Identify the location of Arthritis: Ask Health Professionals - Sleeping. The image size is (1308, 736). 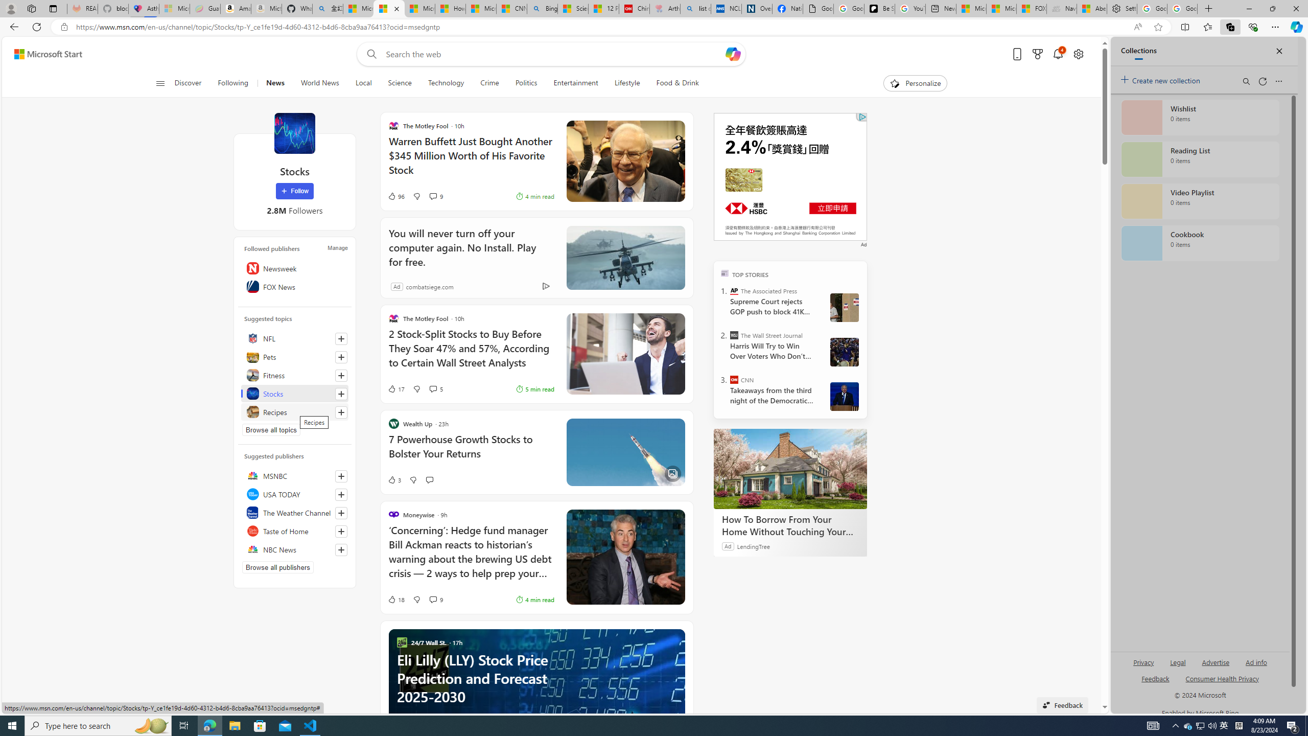
(664, 9).